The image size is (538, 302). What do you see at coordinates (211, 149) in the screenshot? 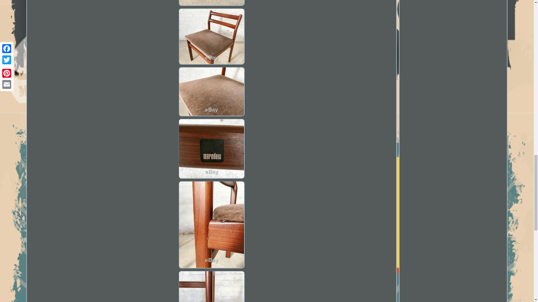
I see `Set Of Four Mid Century Teak Meredew Dining Chairs Vintage` at bounding box center [211, 149].